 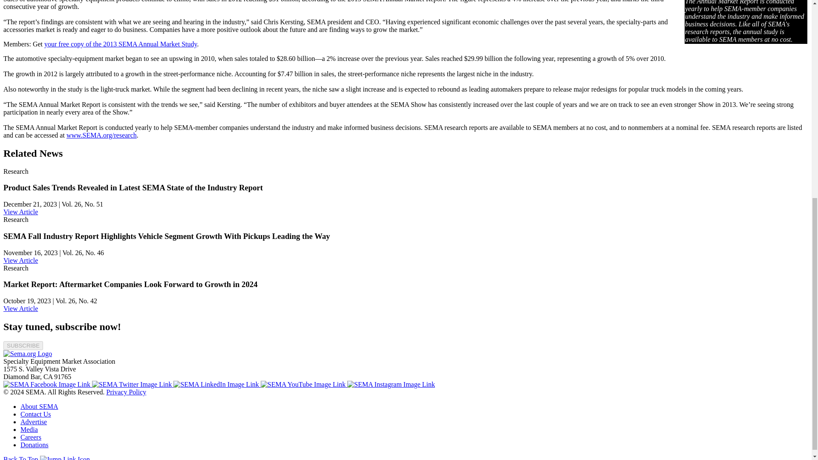 I want to click on SUBSCRIBE, so click(x=23, y=345).